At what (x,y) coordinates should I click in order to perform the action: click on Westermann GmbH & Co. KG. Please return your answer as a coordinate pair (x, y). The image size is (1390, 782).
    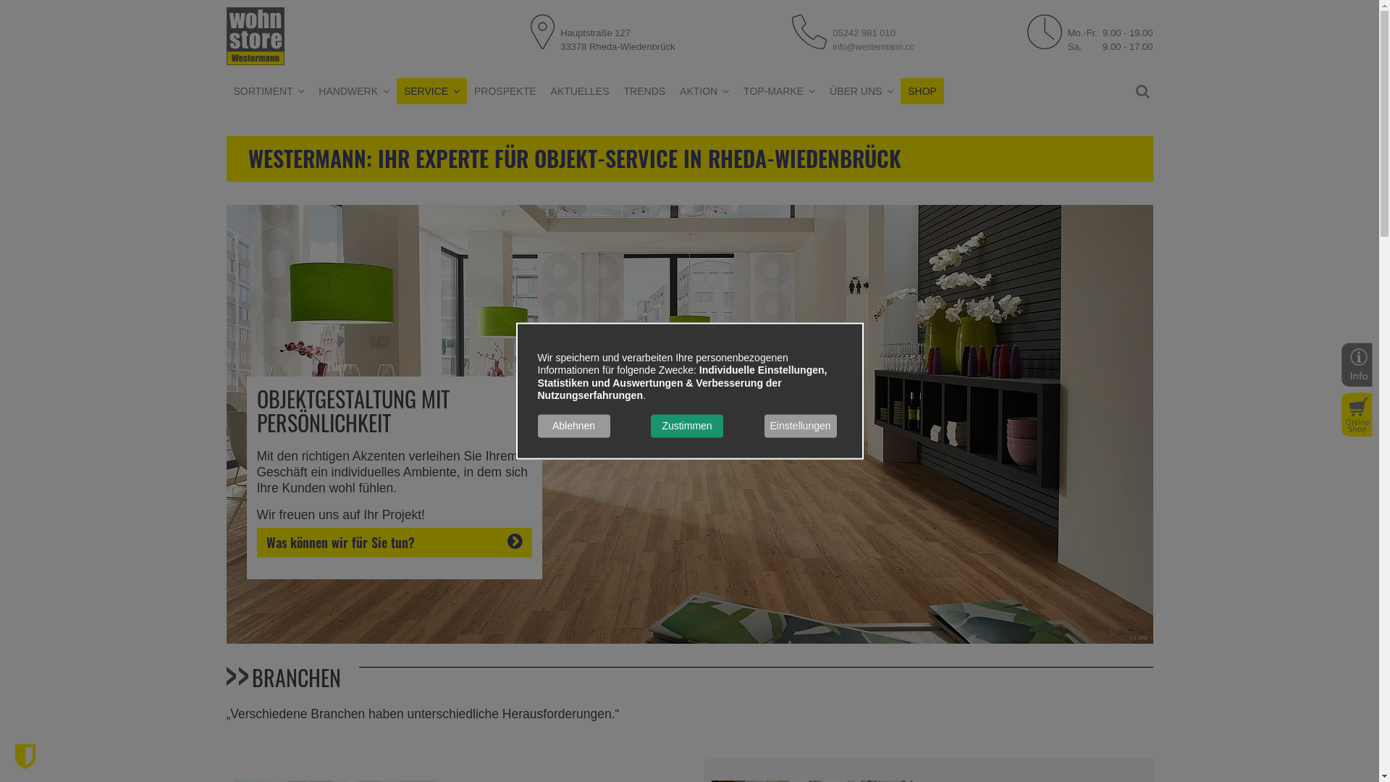
    Looking at the image, I should click on (255, 36).